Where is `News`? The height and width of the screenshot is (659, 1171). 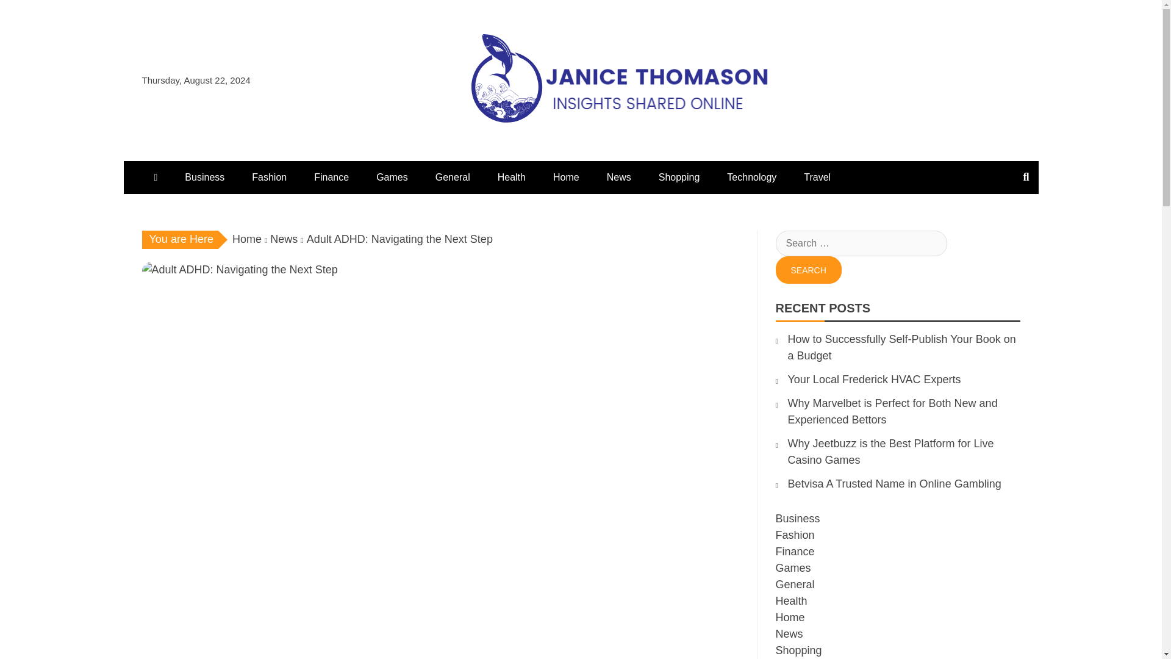 News is located at coordinates (618, 177).